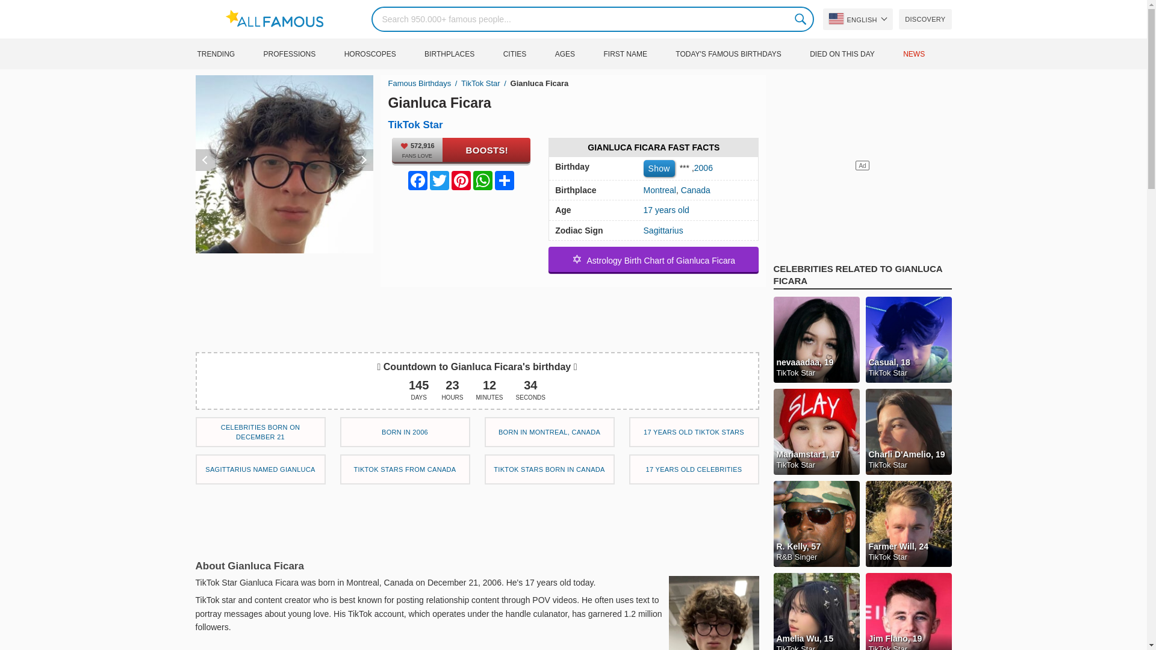  Describe the element at coordinates (801, 19) in the screenshot. I see `SEARCH` at that location.